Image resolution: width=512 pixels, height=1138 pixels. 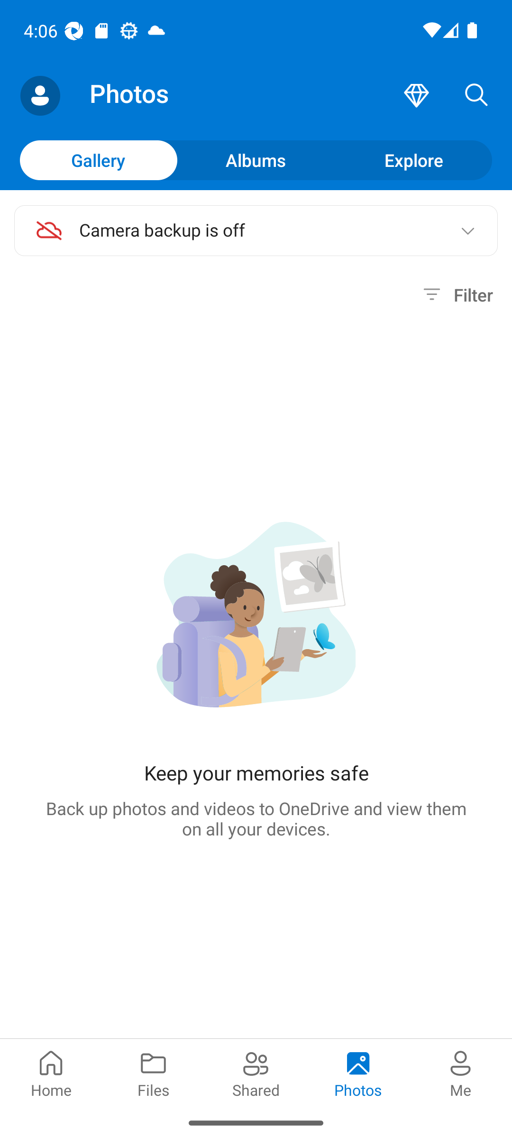 I want to click on Files pivot Files, so click(x=154, y=1073).